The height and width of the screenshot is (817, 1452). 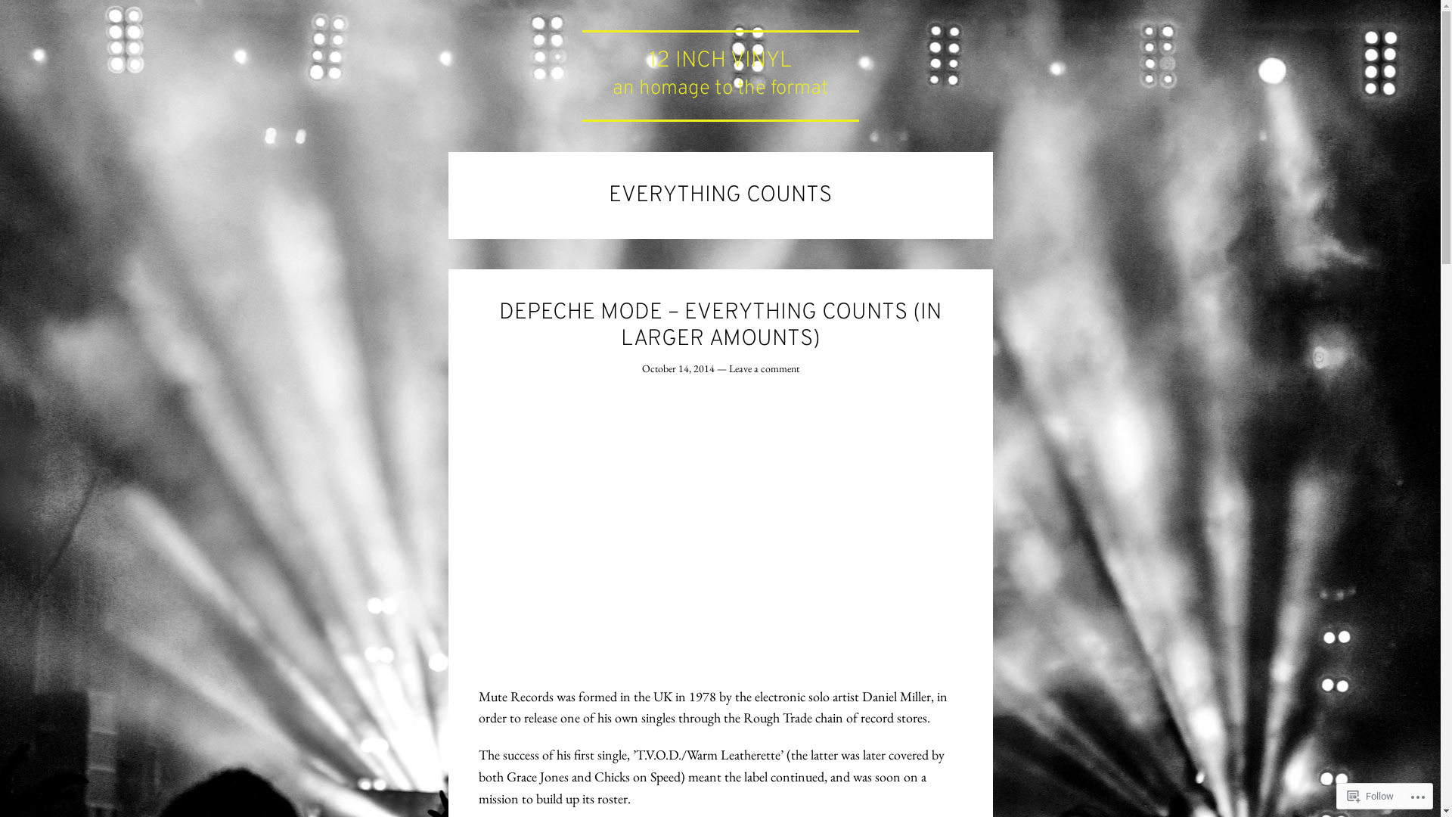 What do you see at coordinates (1370, 796) in the screenshot?
I see `Follow` at bounding box center [1370, 796].